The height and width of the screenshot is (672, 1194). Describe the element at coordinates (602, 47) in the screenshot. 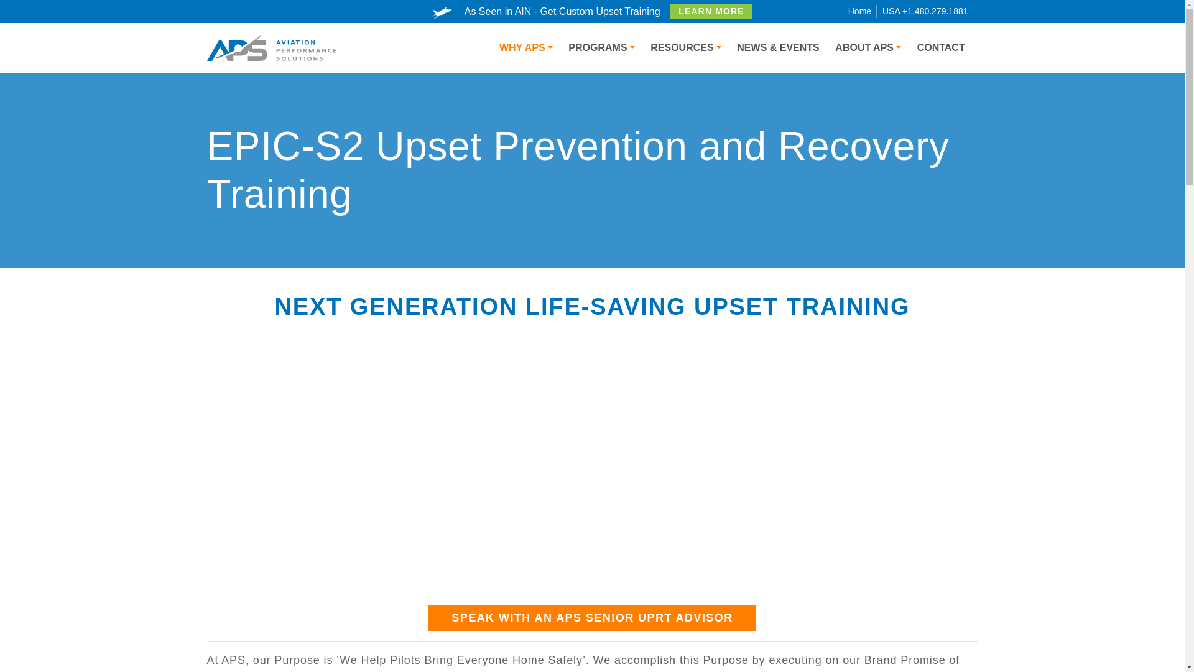

I see `PROGRAMS` at that location.